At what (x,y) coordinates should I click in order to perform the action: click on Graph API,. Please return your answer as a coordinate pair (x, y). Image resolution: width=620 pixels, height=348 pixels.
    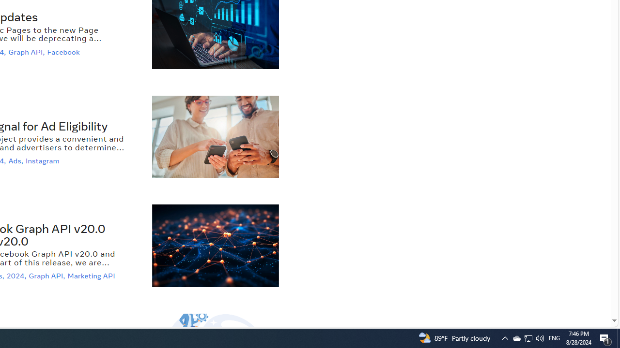
    Looking at the image, I should click on (47, 276).